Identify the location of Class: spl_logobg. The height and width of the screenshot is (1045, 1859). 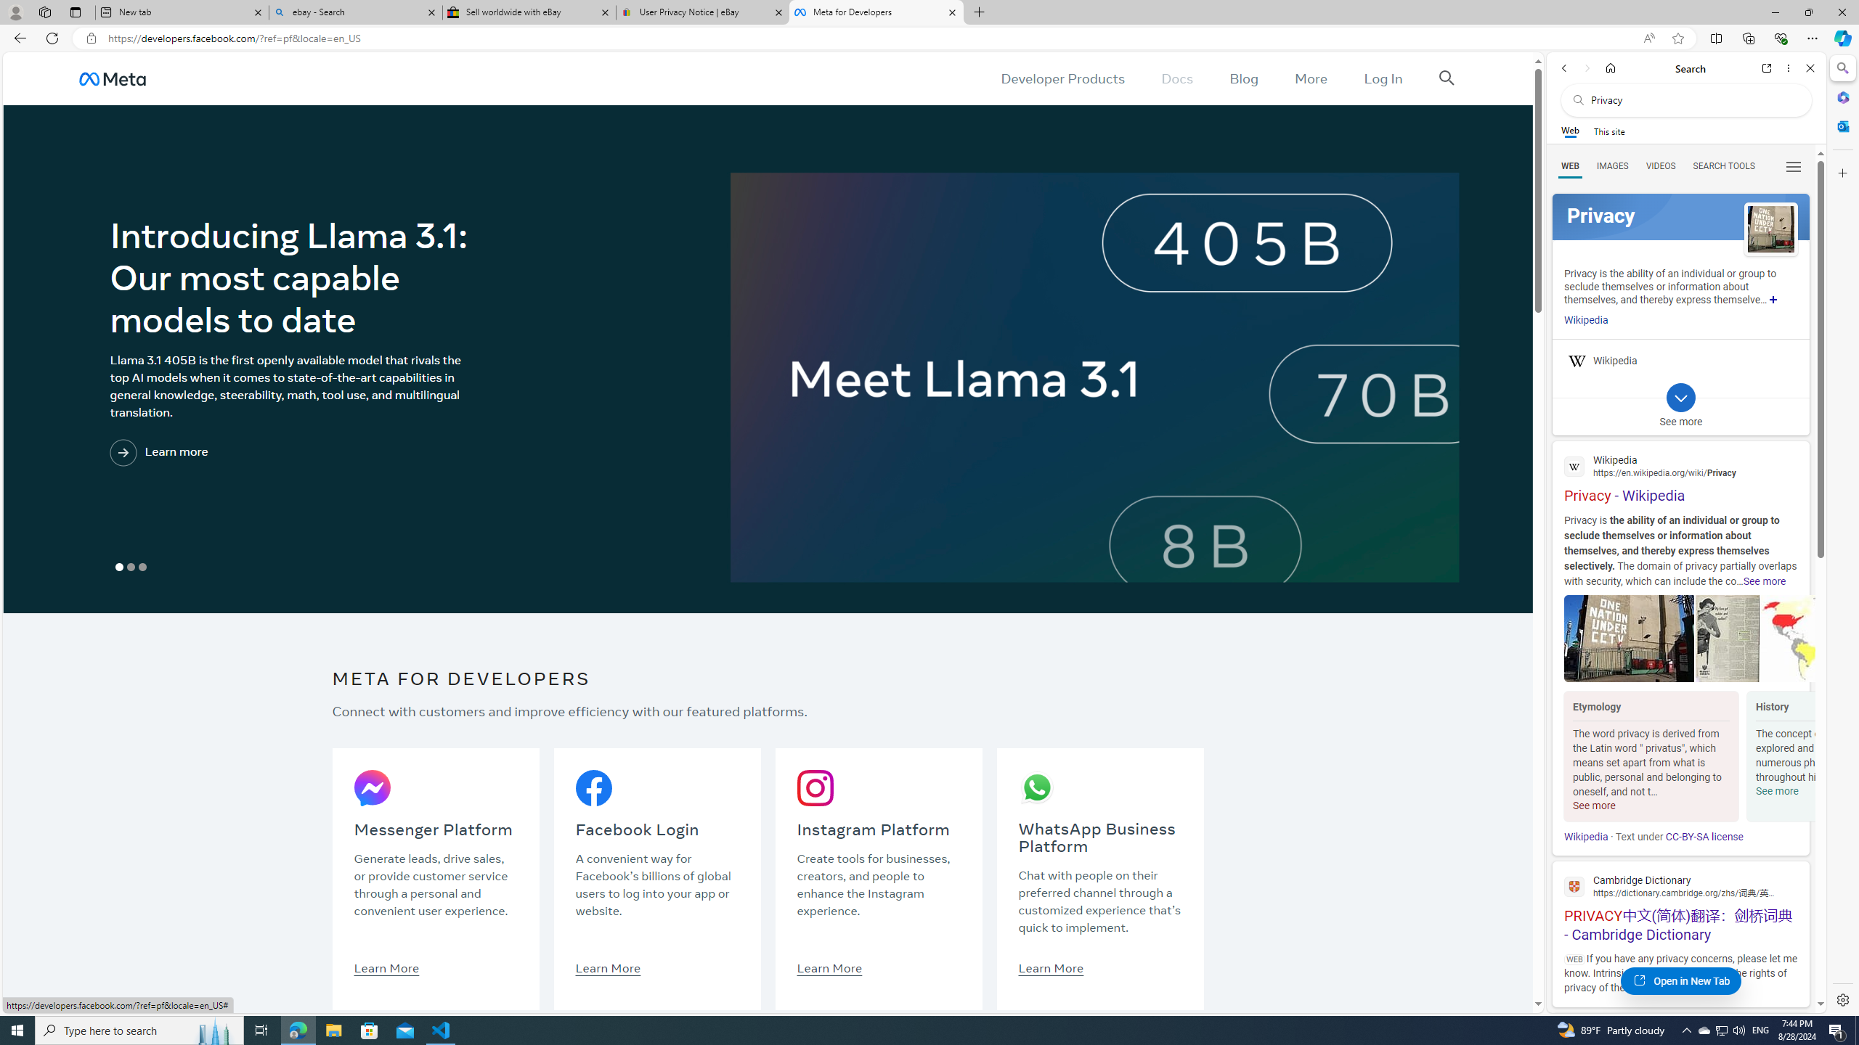
(1680, 216).